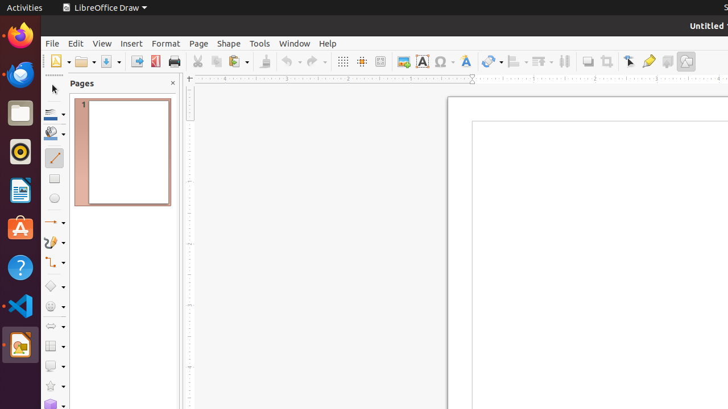  Describe the element at coordinates (229, 43) in the screenshot. I see `Shape` at that location.